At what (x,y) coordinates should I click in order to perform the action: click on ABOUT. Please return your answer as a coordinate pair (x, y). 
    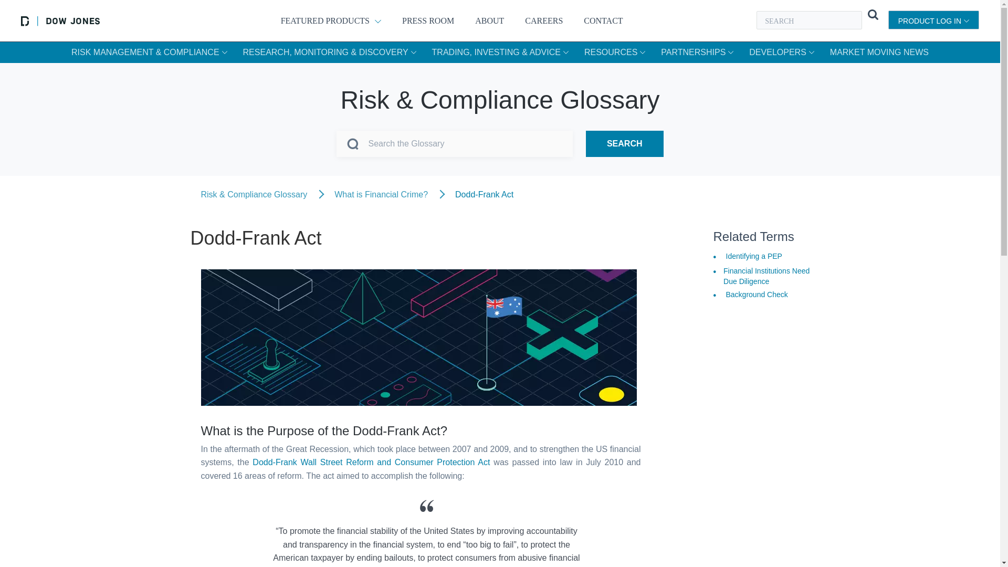
    Looking at the image, I should click on (489, 20).